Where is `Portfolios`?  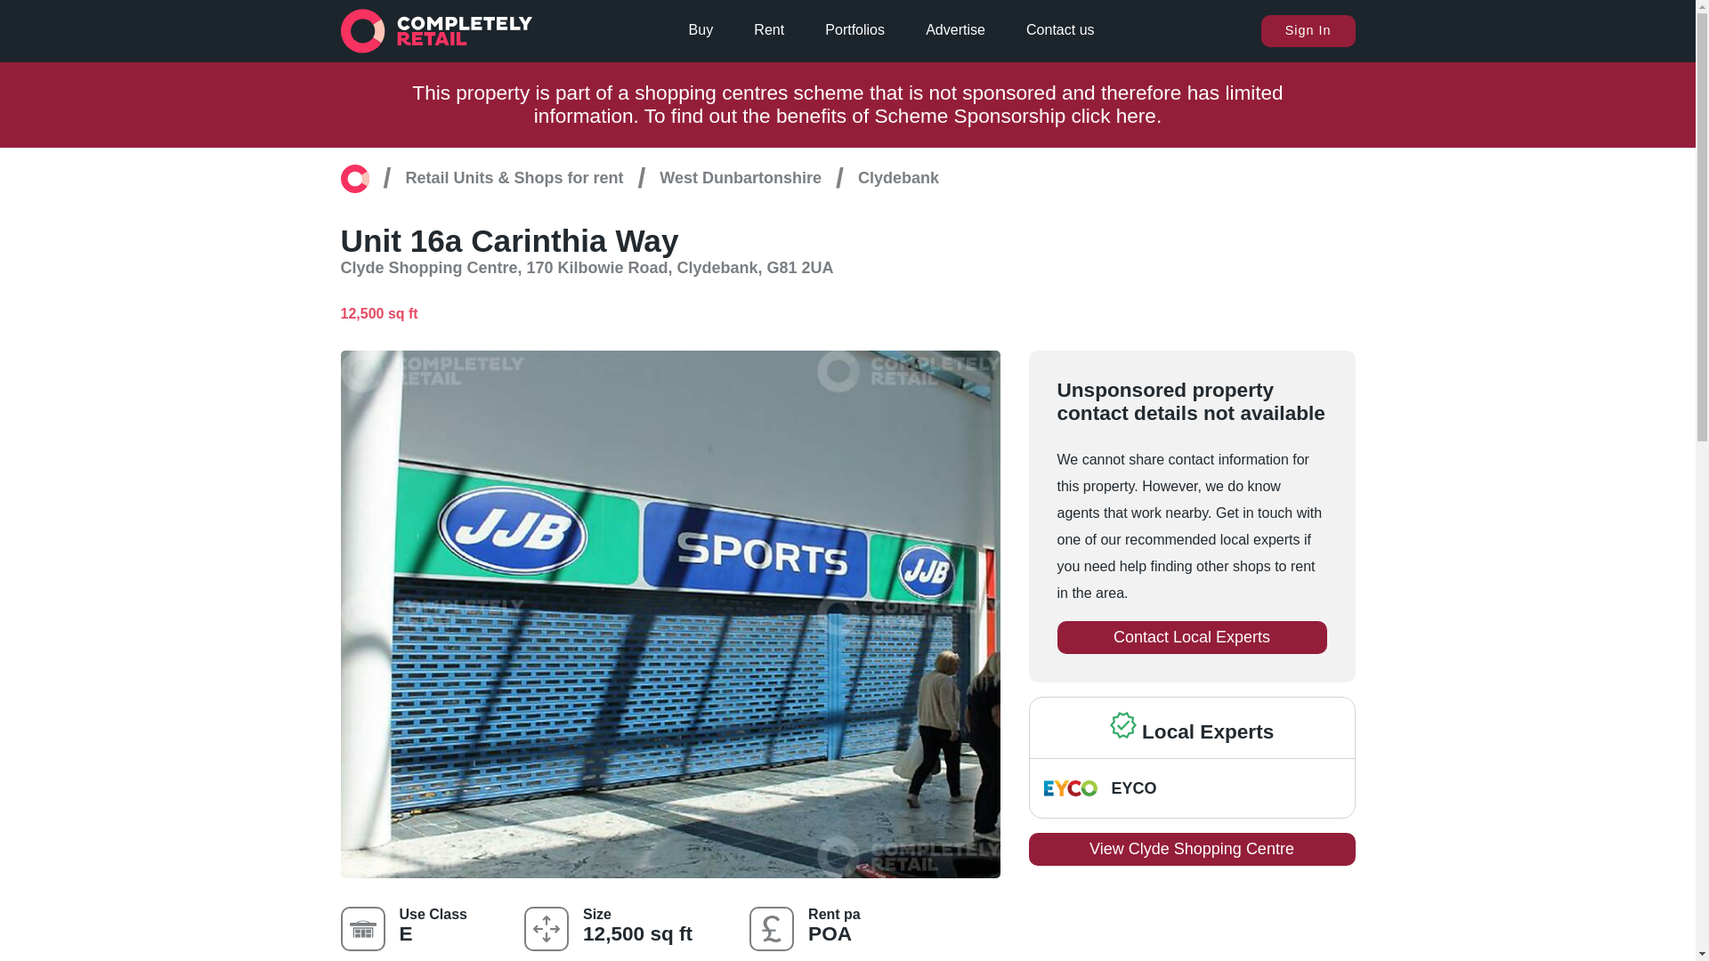 Portfolios is located at coordinates (854, 30).